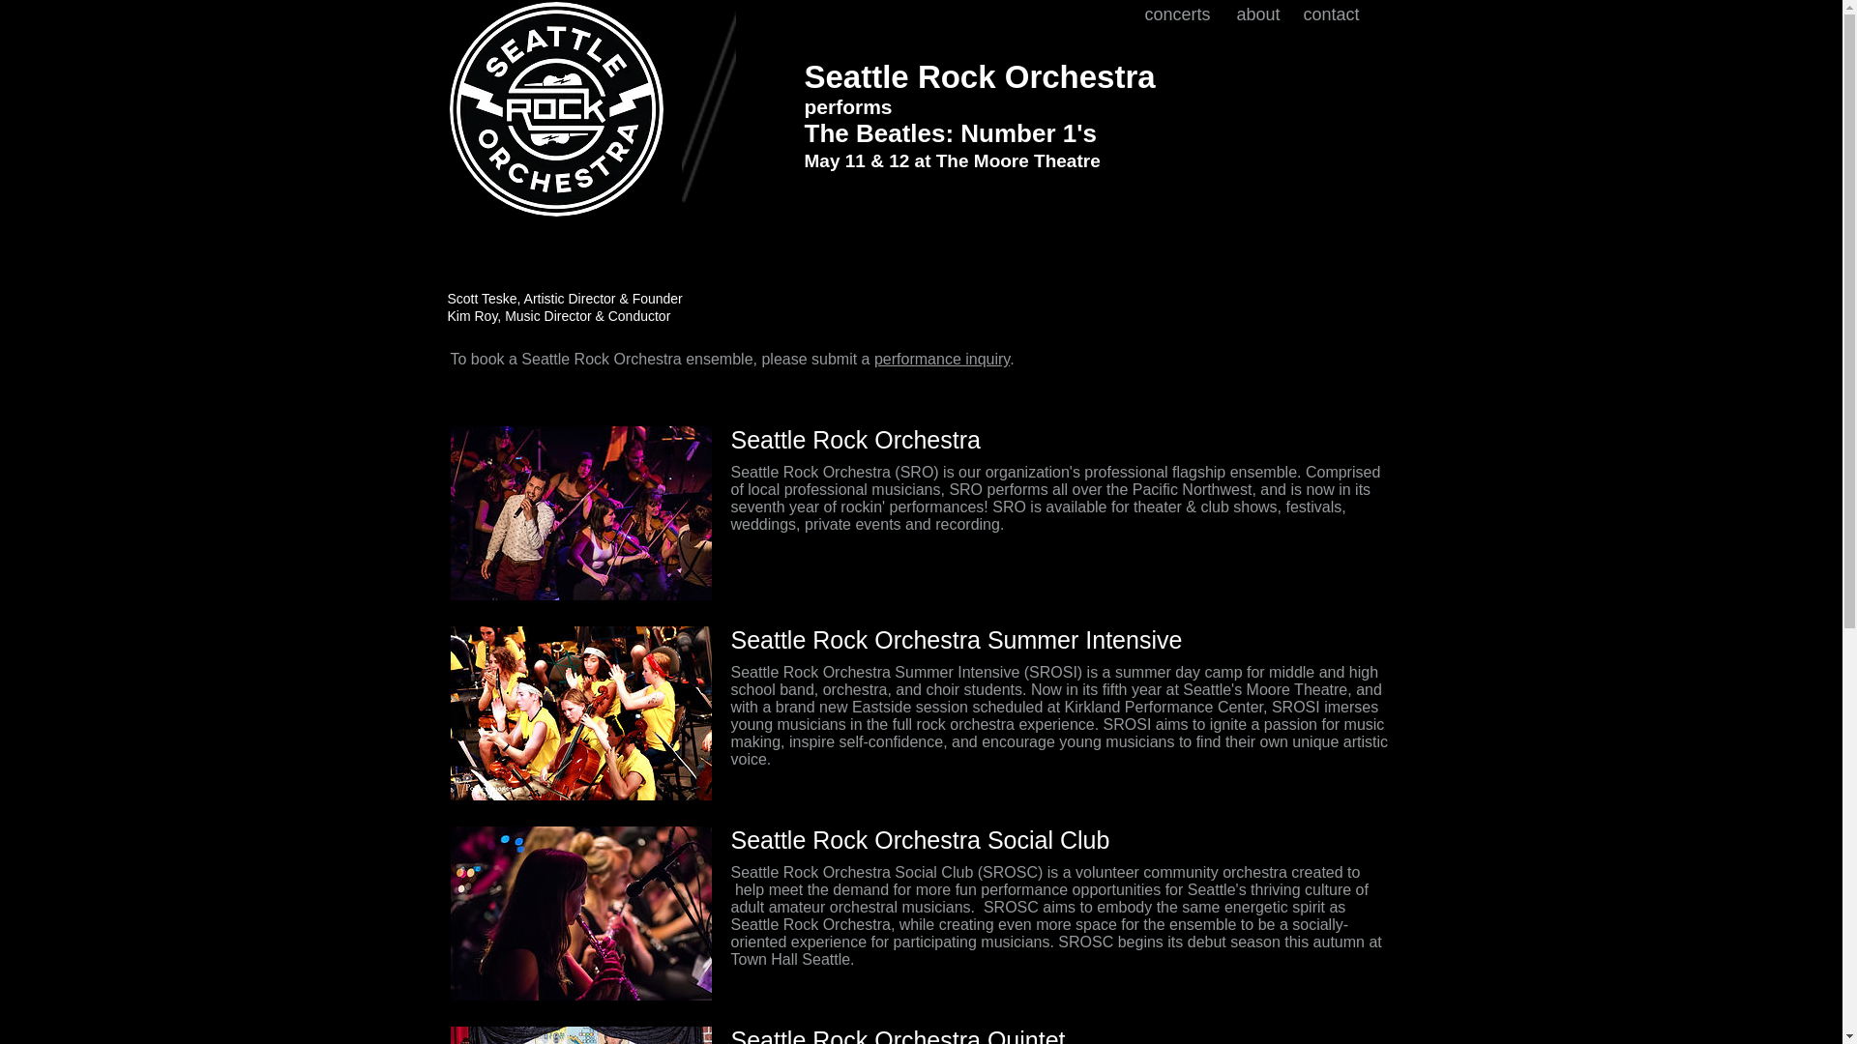 The image size is (1857, 1044). I want to click on performance inquiry, so click(942, 359).